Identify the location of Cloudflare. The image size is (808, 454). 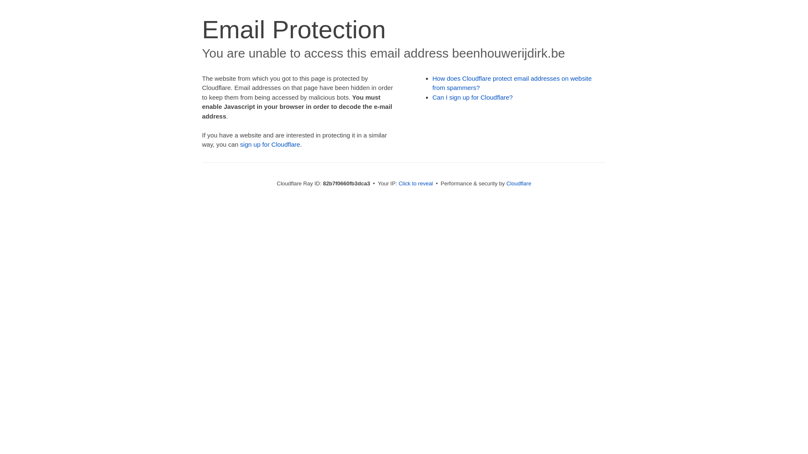
(518, 183).